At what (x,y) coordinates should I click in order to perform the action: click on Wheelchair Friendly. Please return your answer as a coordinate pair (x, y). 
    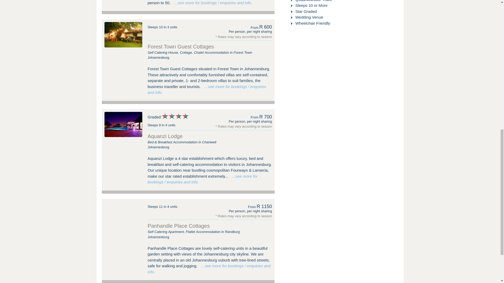
    Looking at the image, I should click on (312, 23).